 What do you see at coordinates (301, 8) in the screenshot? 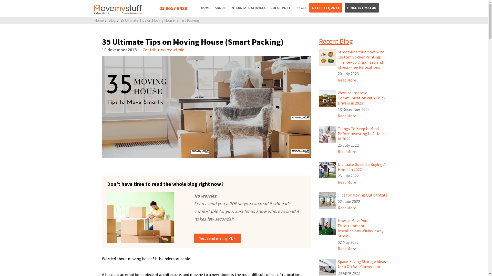
I see `PRICES` at bounding box center [301, 8].